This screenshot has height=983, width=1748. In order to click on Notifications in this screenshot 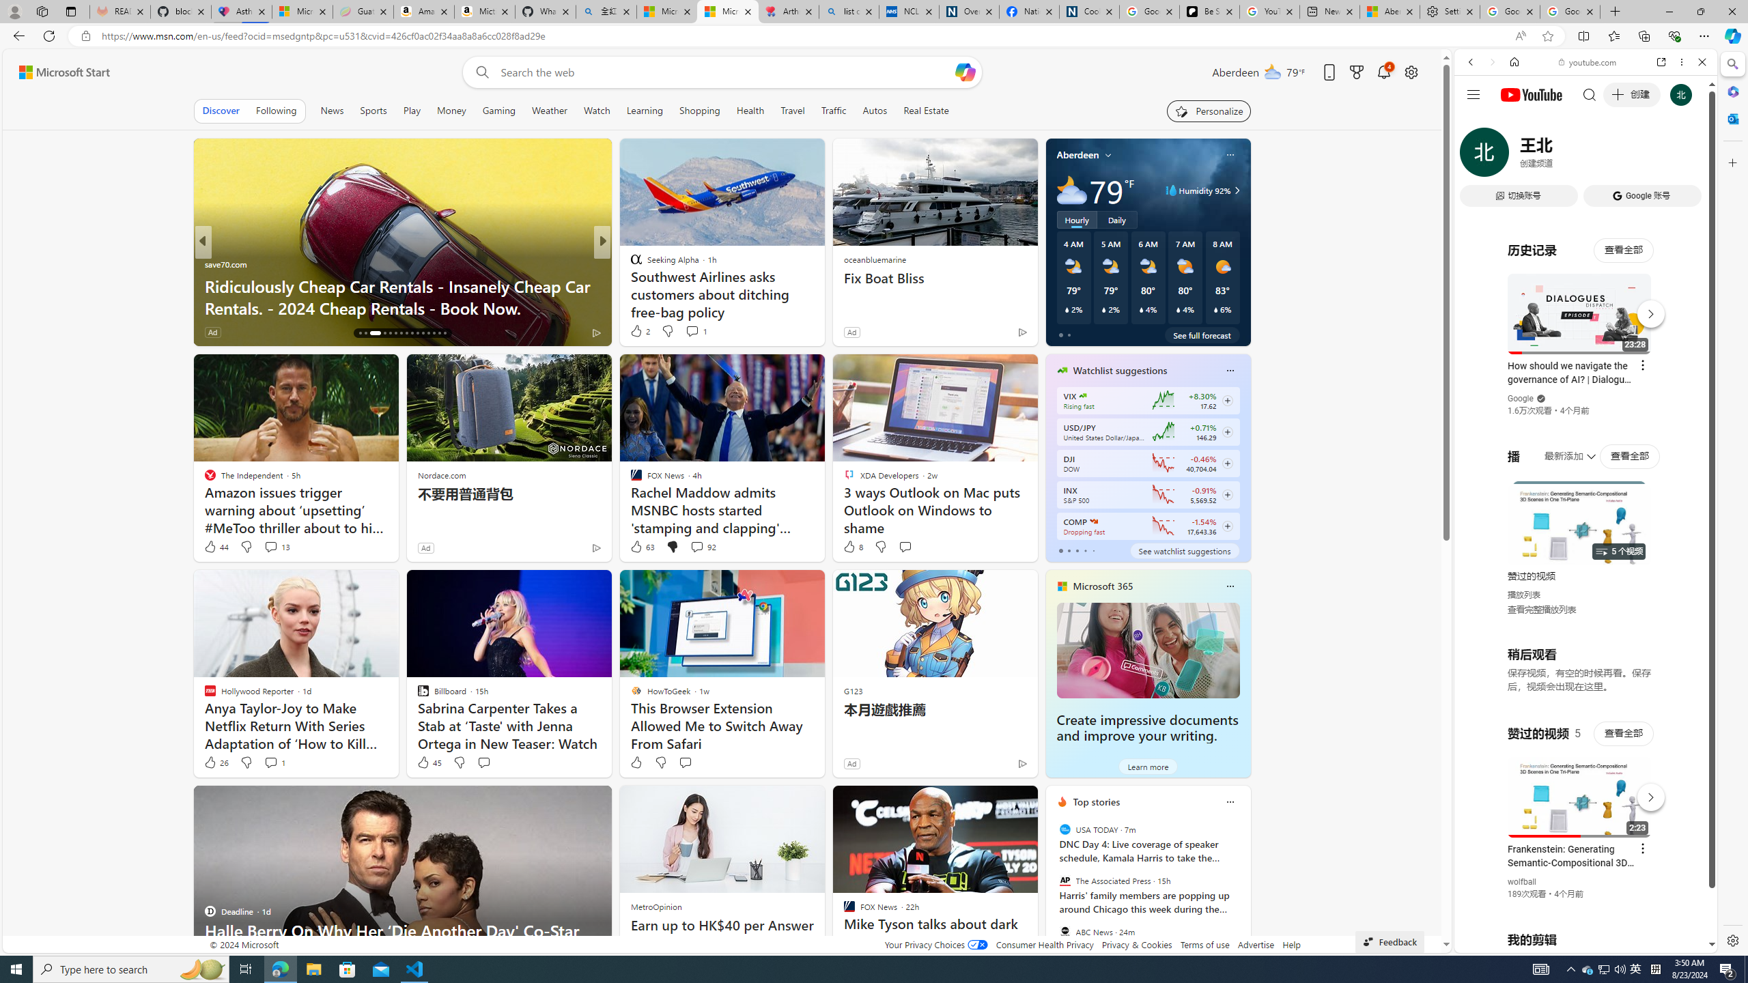, I will do `click(1385, 72)`.